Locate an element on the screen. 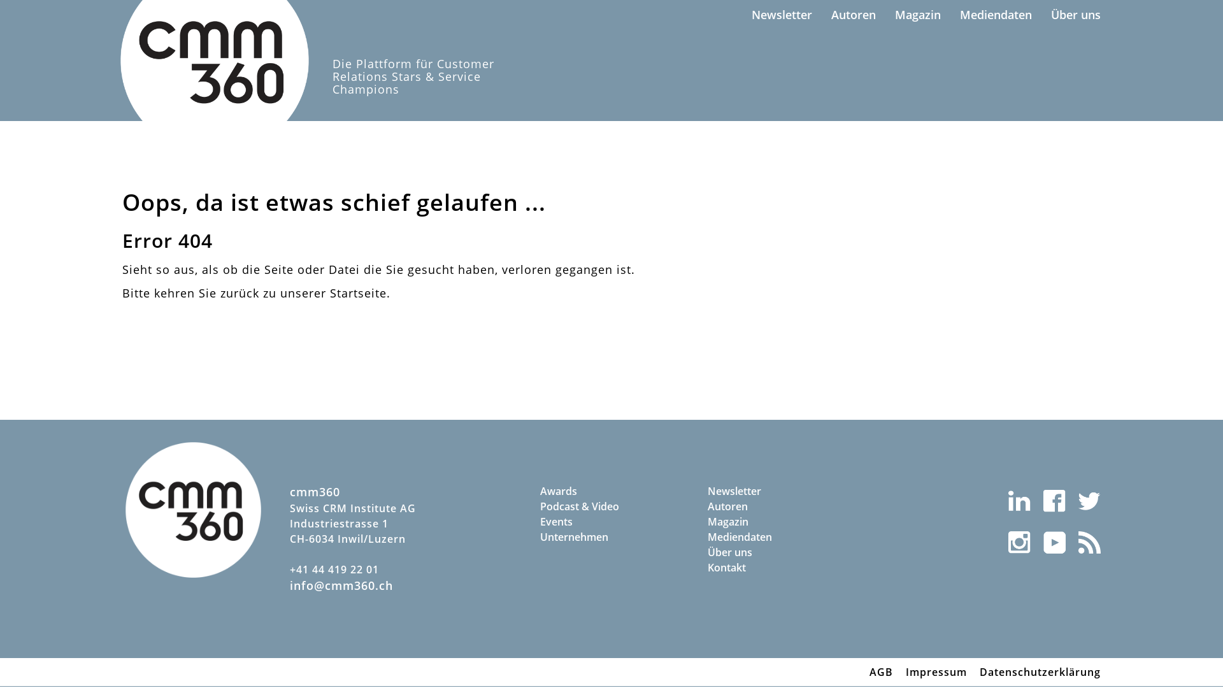 Image resolution: width=1223 pixels, height=688 pixels. Startseite. is located at coordinates (361, 293).